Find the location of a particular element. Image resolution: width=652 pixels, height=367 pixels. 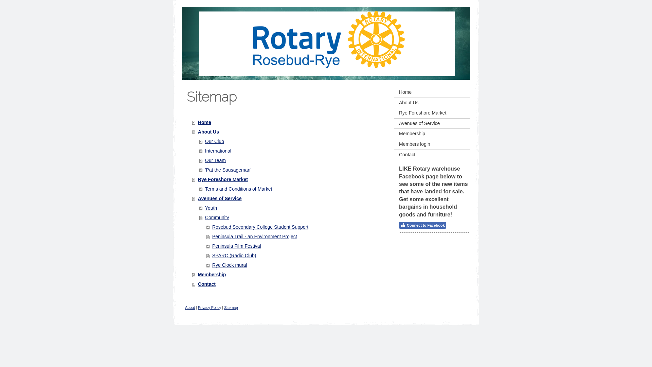

Membership is located at coordinates (432, 134).